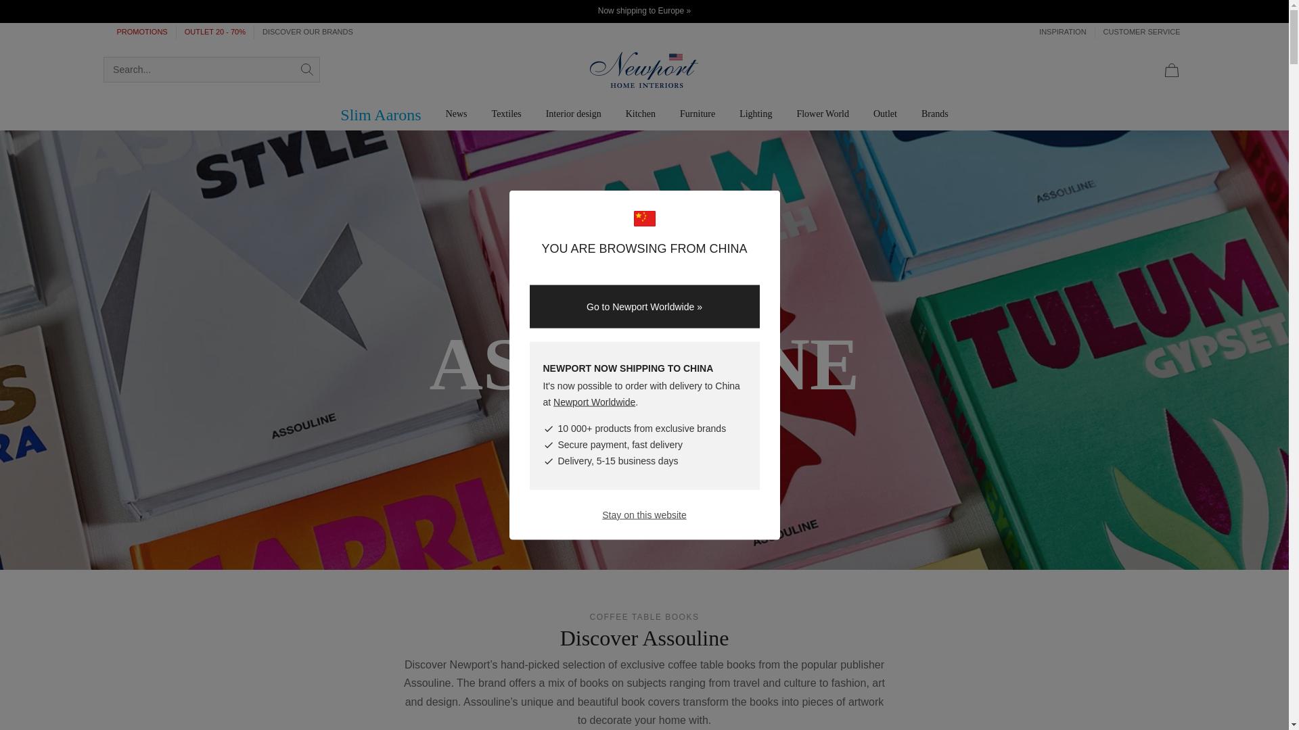  I want to click on Outlet, so click(885, 114).